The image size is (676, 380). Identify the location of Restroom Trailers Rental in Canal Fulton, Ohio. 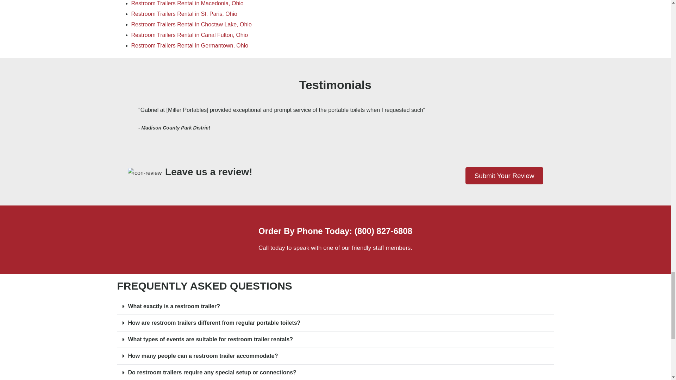
(189, 35).